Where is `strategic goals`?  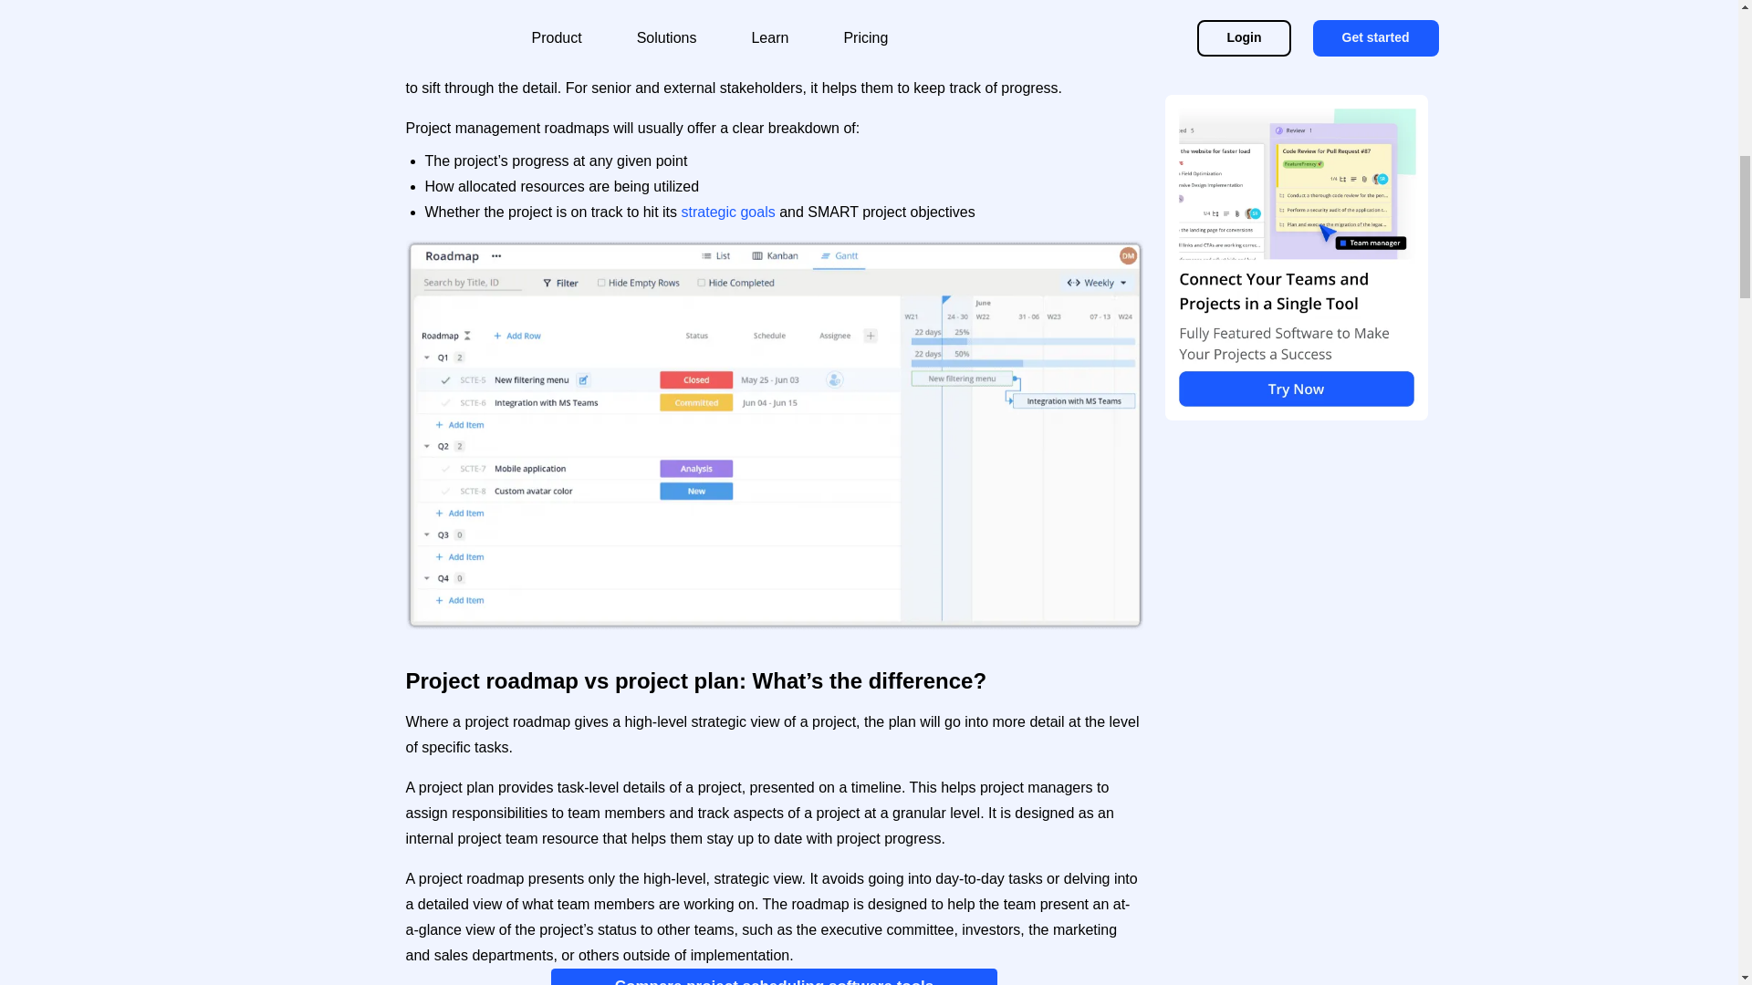 strategic goals is located at coordinates (728, 212).